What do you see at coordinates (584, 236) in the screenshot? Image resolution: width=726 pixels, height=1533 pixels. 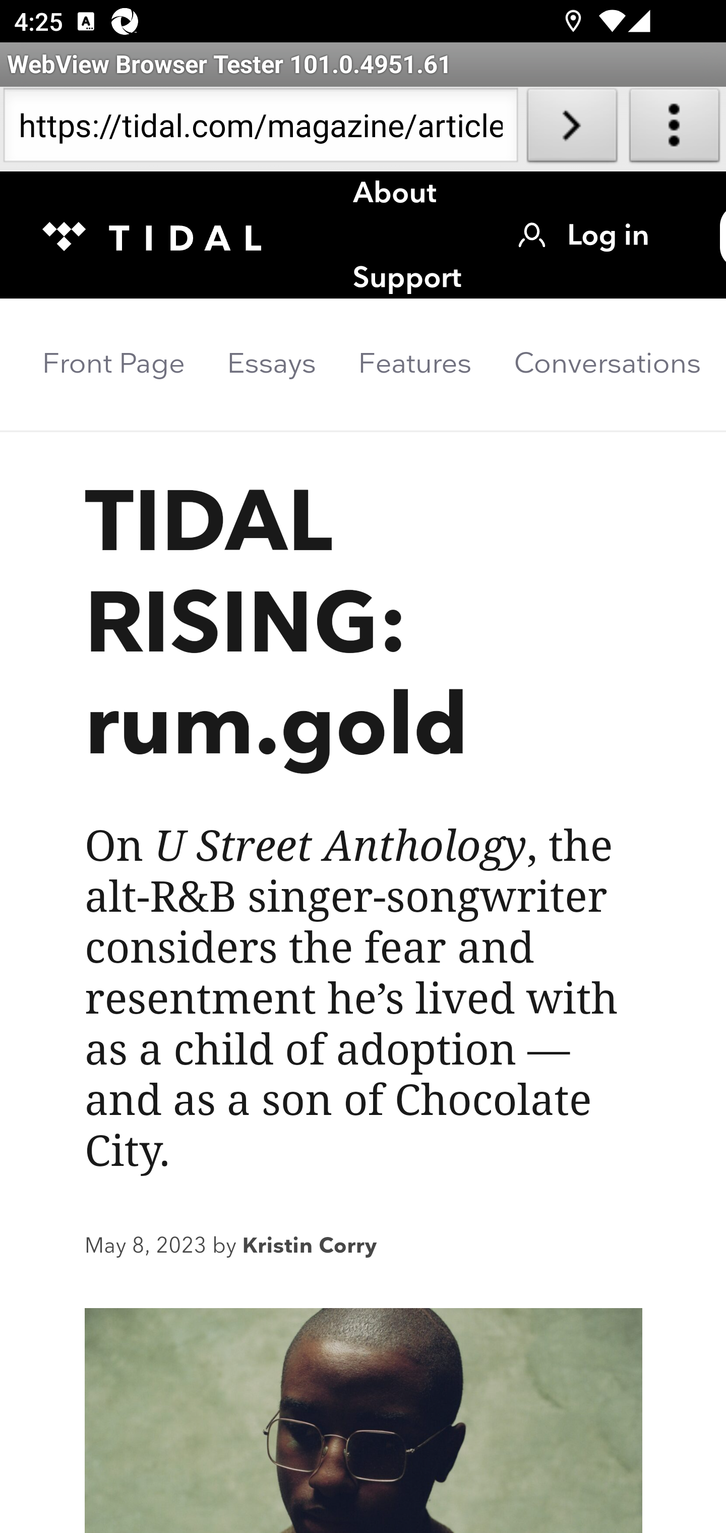 I see `Log in` at bounding box center [584, 236].